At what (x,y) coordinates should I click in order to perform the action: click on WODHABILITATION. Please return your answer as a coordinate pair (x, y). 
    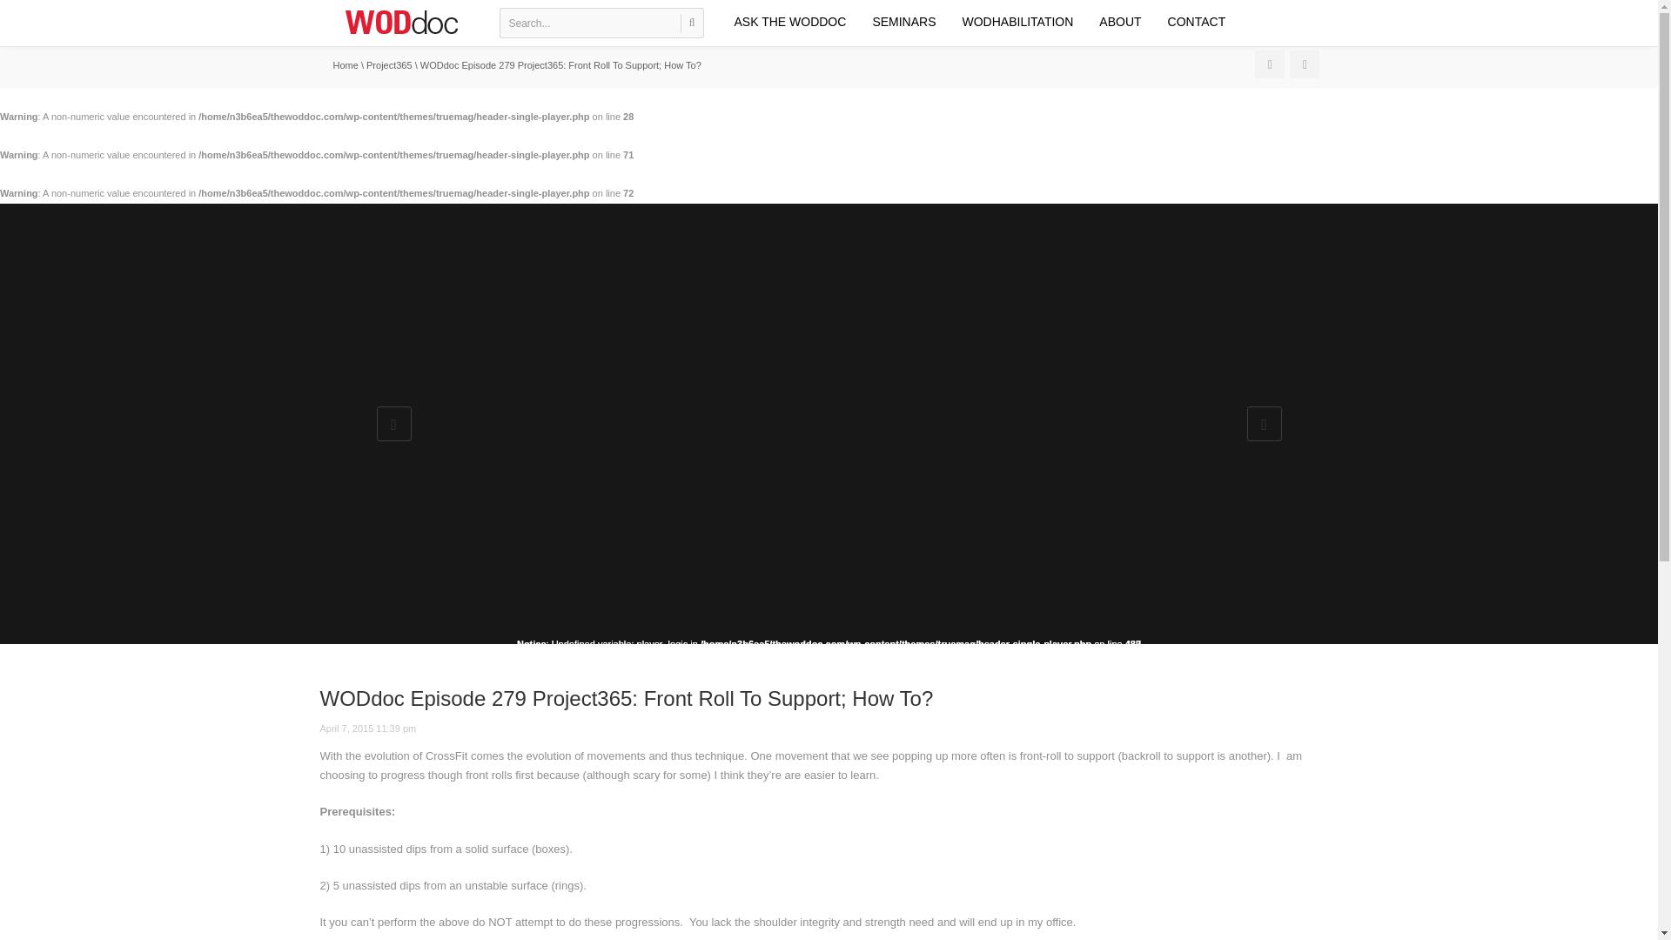
    Looking at the image, I should click on (1017, 21).